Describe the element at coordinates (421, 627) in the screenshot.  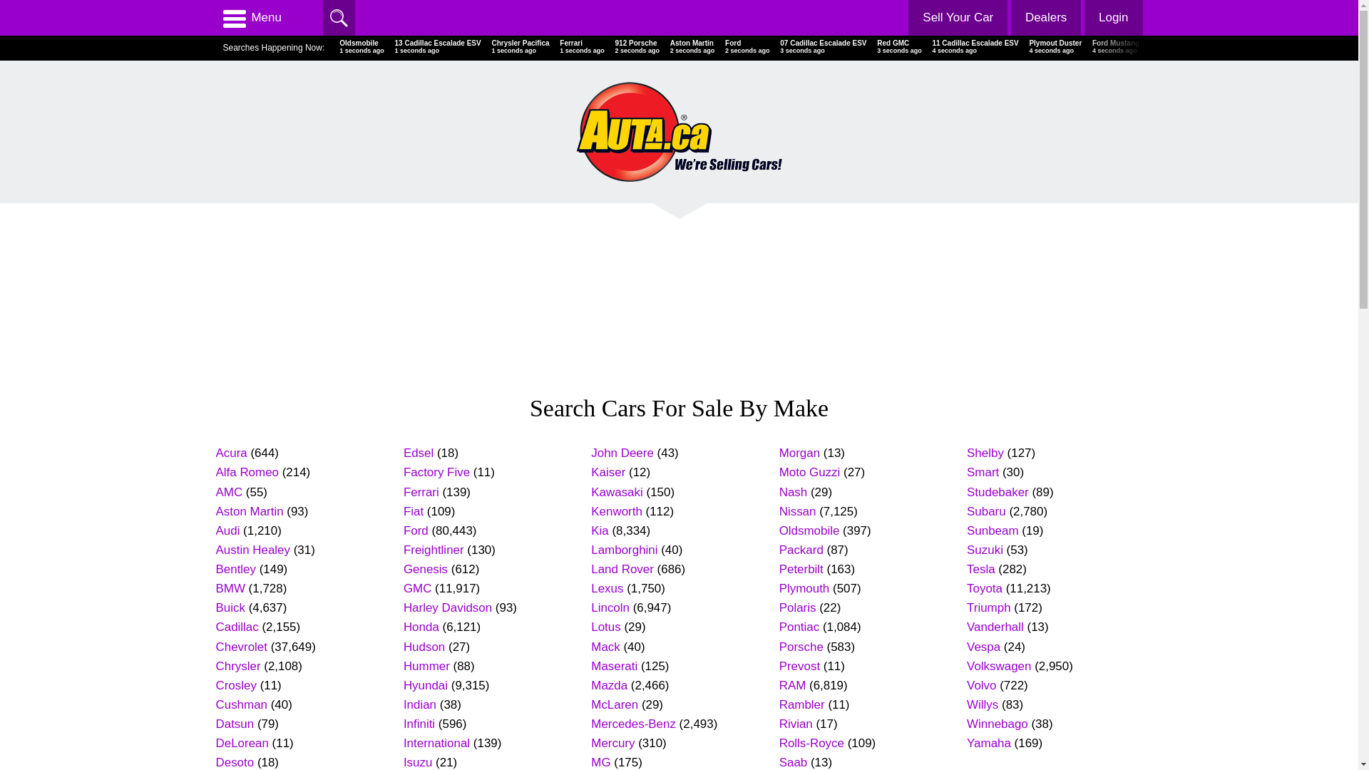
I see `Honda` at that location.